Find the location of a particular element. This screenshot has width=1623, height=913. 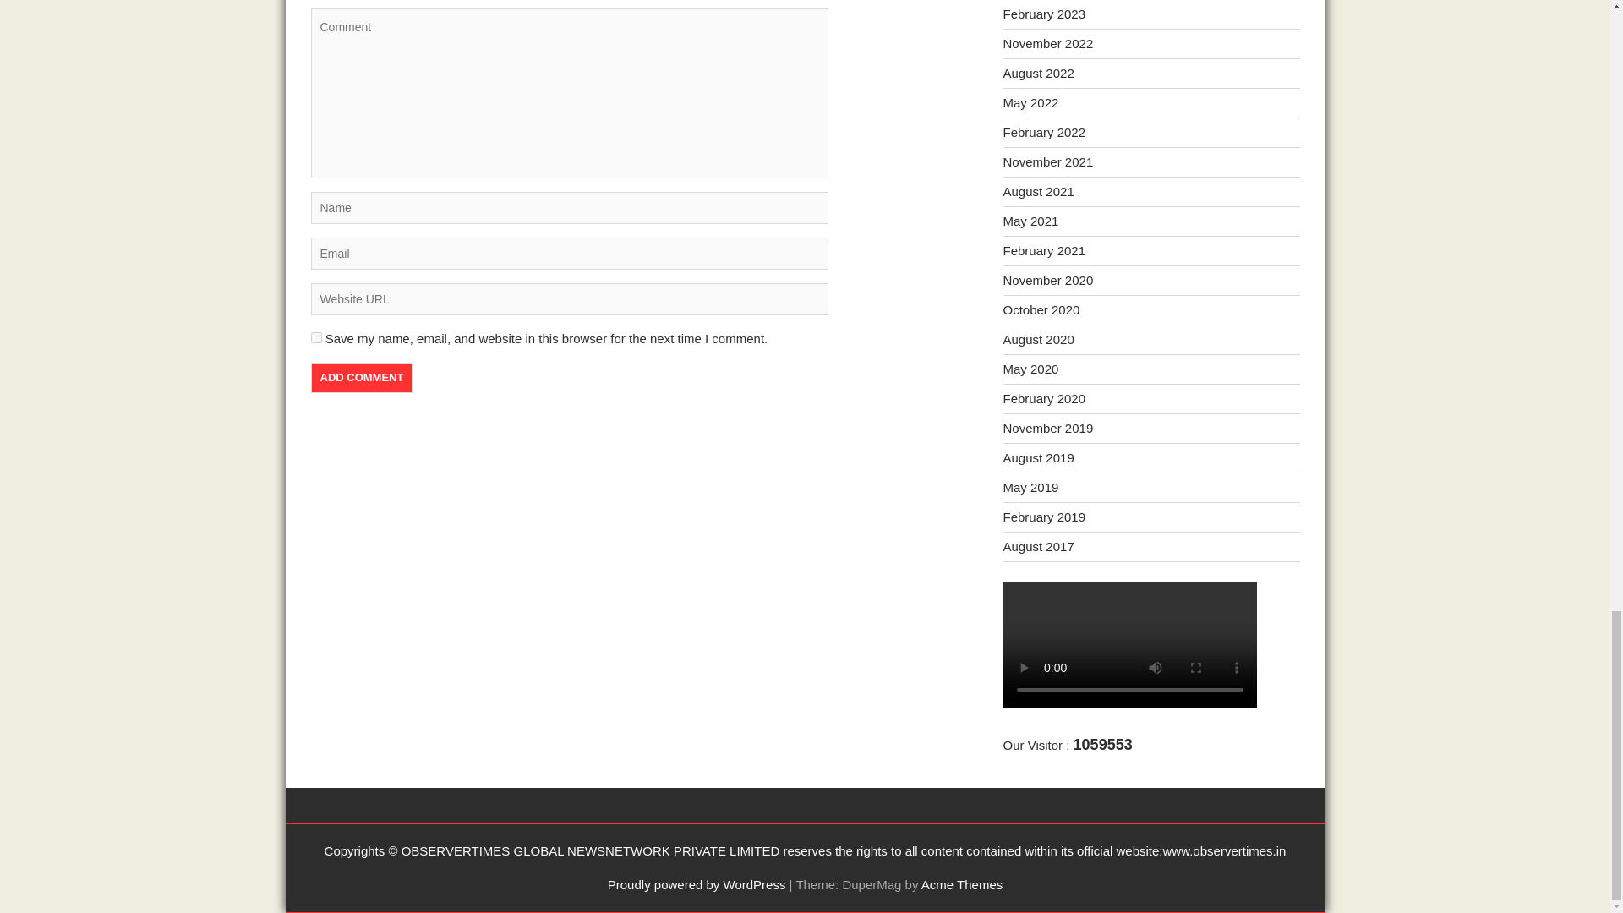

Add Comment is located at coordinates (362, 377).